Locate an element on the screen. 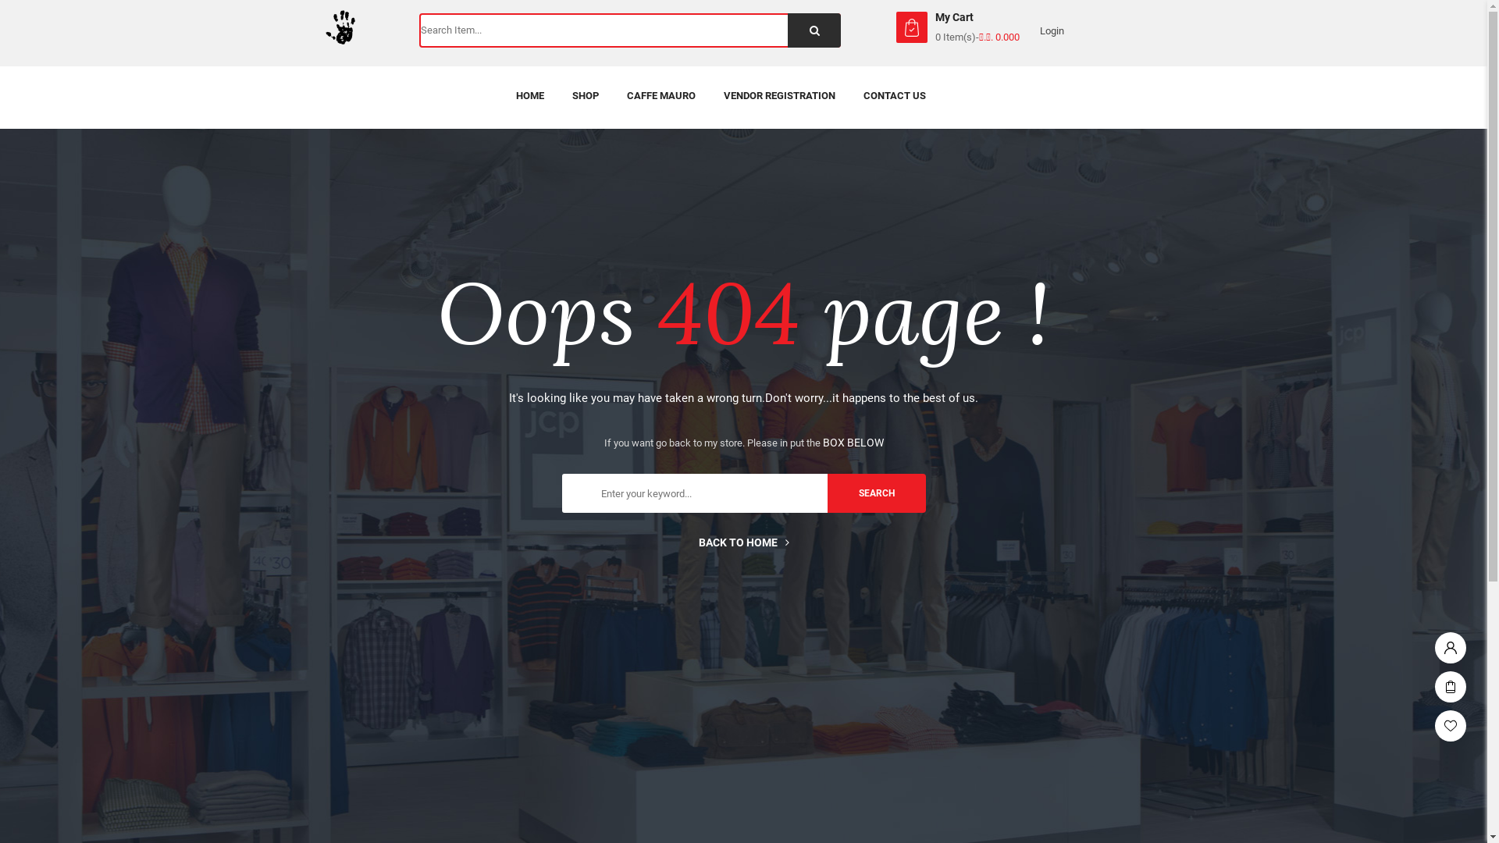  CONTACT US is located at coordinates (895, 96).